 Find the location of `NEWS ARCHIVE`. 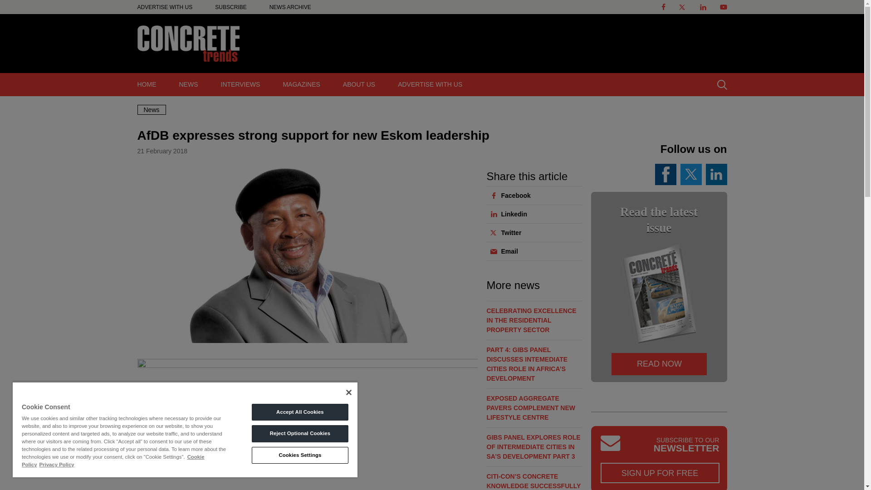

NEWS ARCHIVE is located at coordinates (290, 7).